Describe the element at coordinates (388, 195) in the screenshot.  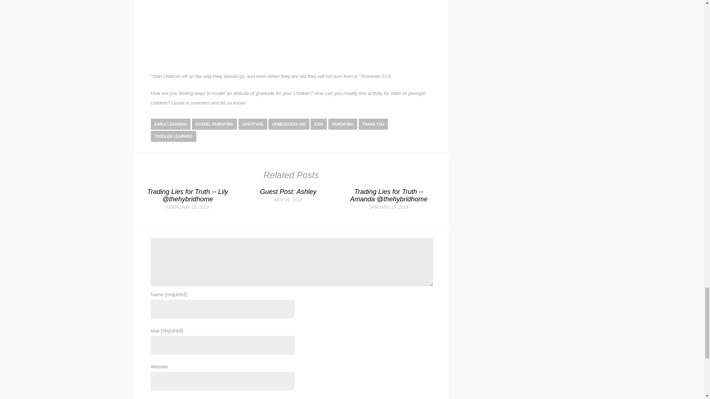
I see `Permanent` at that location.